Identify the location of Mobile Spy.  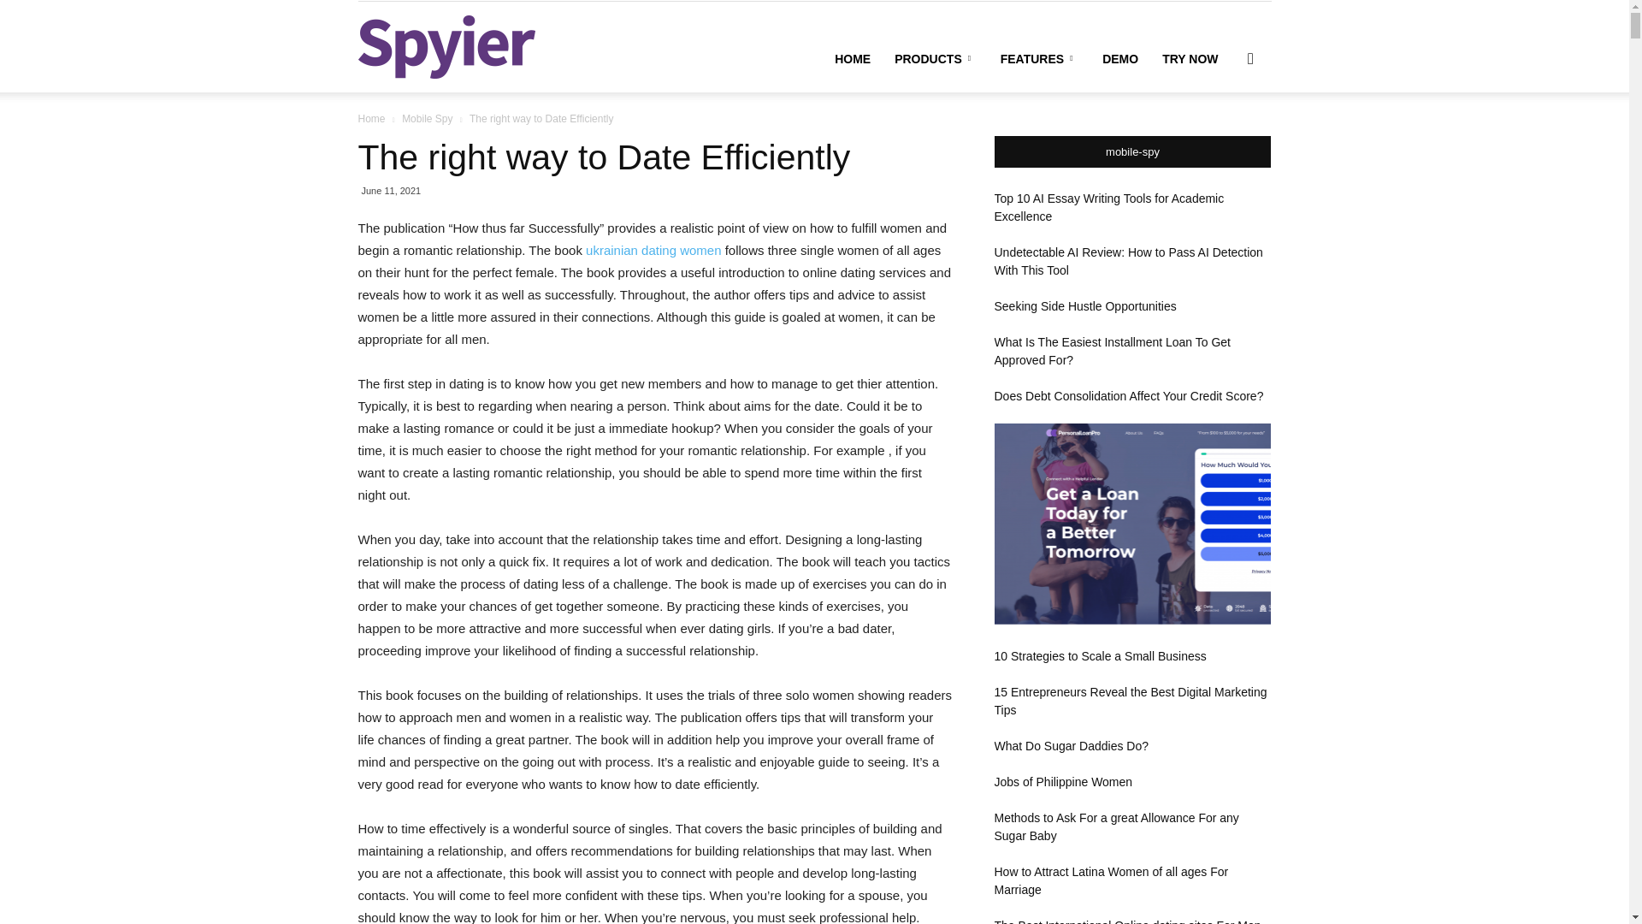
(428, 118).